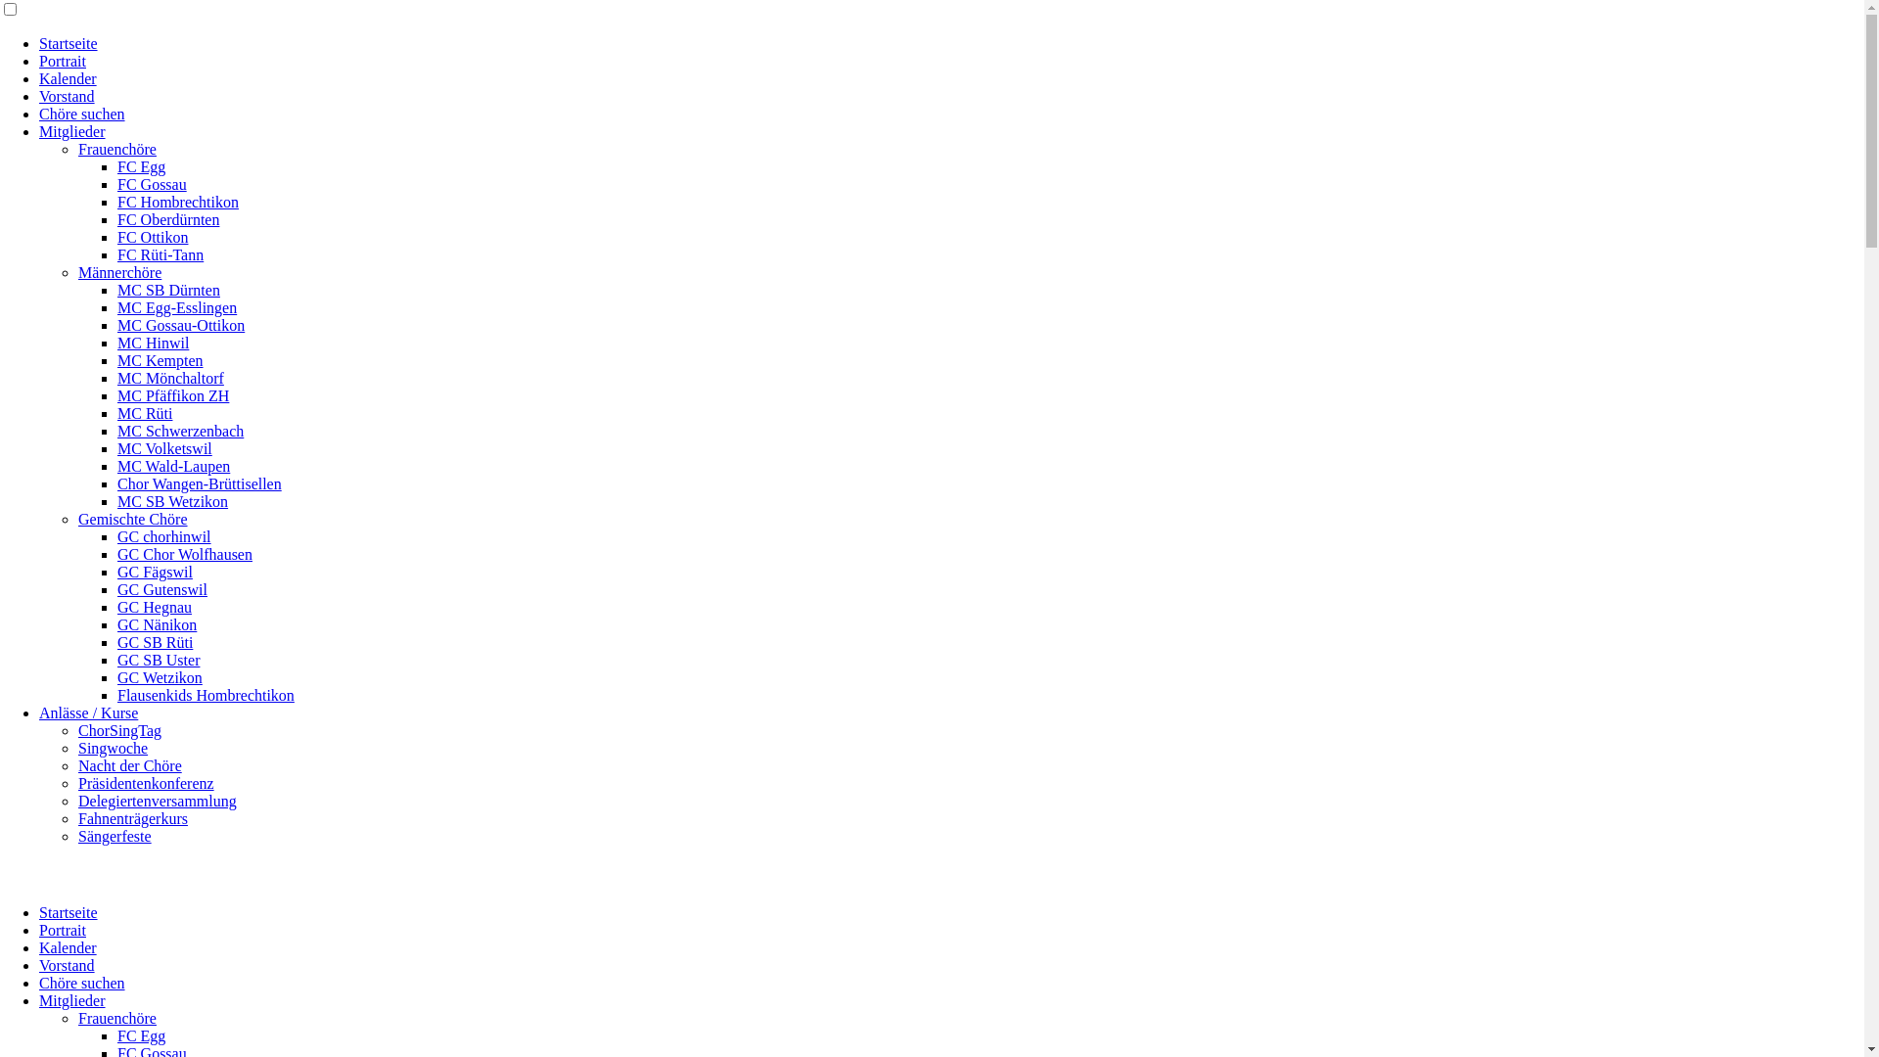 The image size is (1879, 1057). I want to click on FC Gossau, so click(153, 184).